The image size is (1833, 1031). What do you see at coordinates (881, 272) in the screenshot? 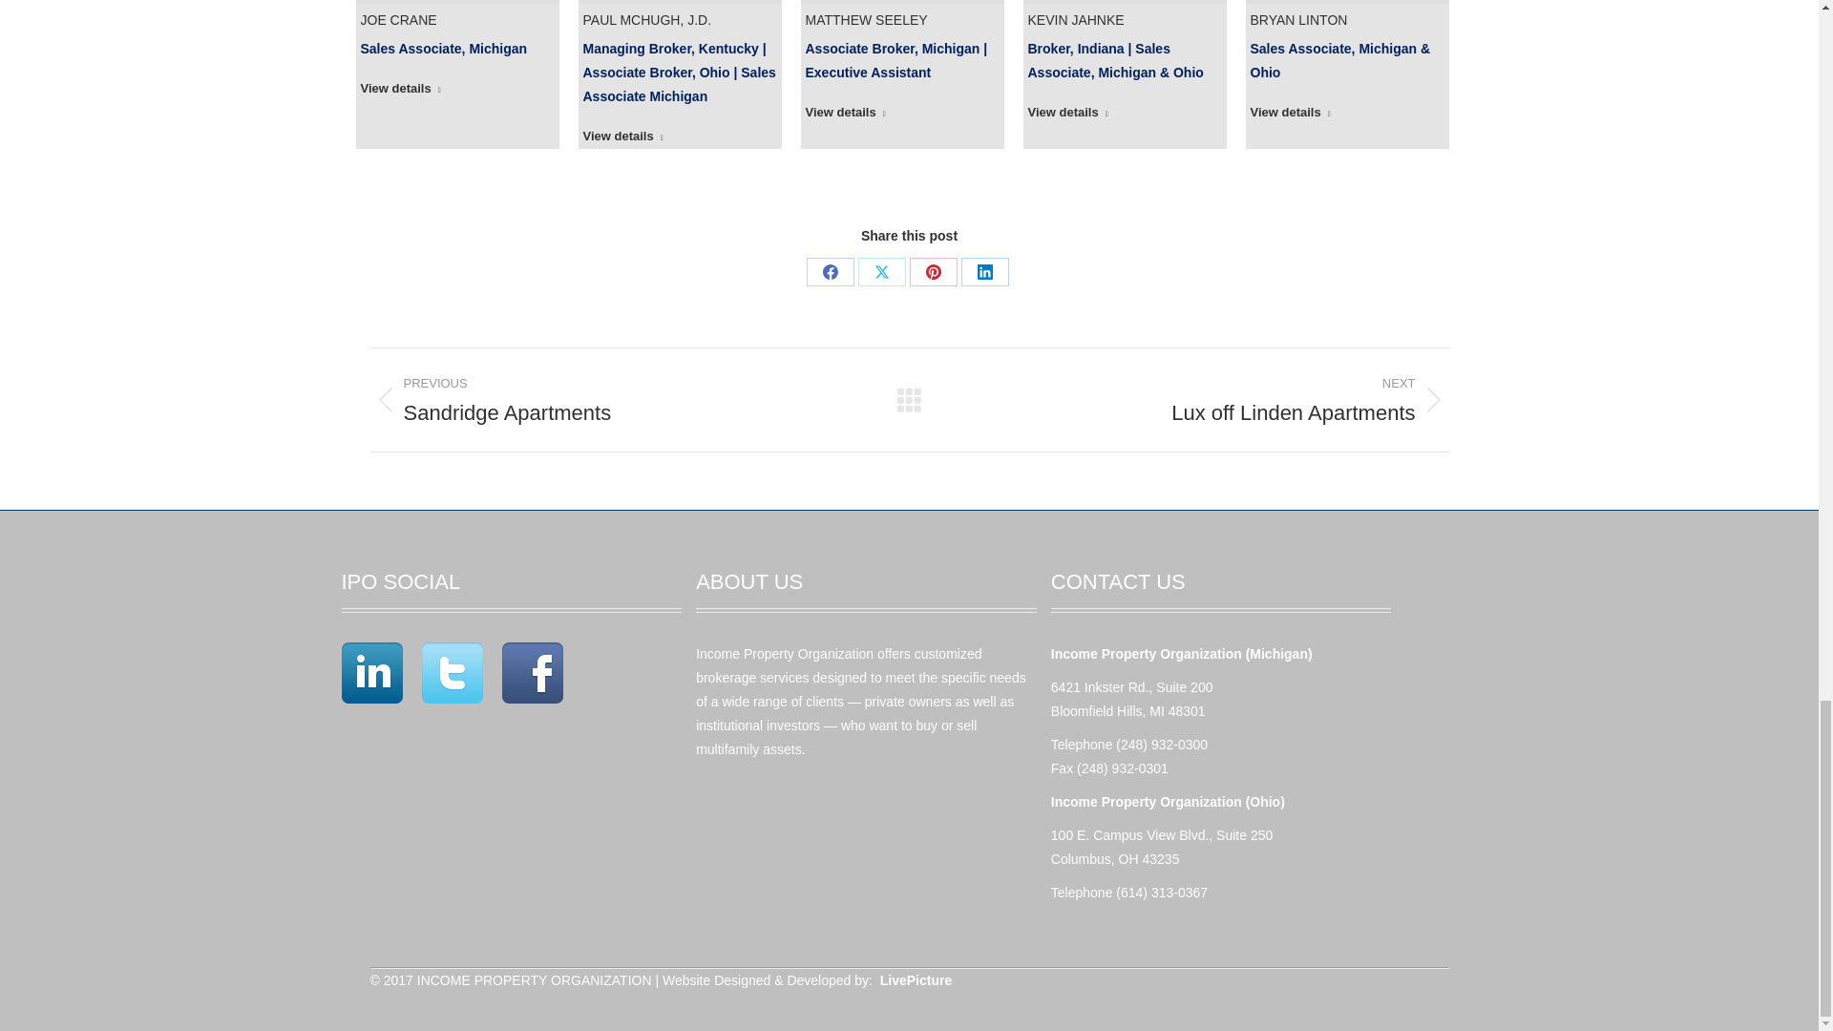
I see `X` at bounding box center [881, 272].